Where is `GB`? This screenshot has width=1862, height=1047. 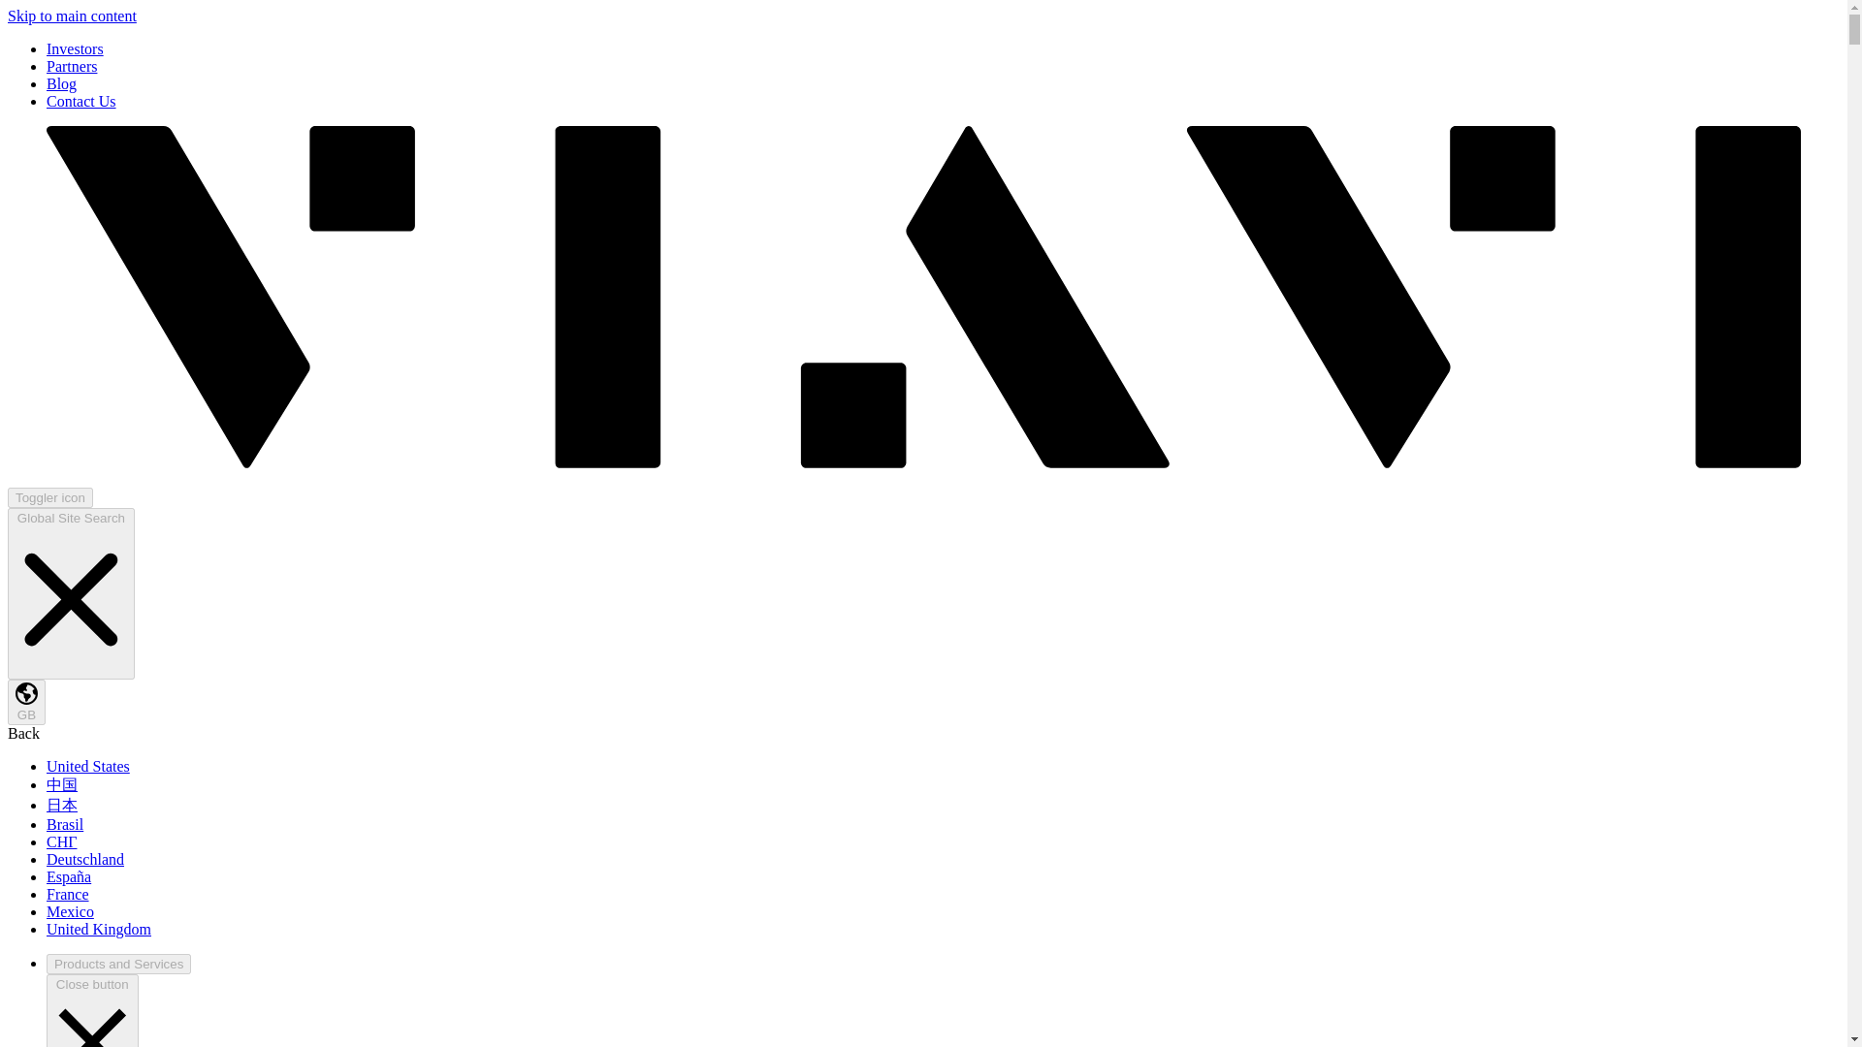 GB is located at coordinates (25, 702).